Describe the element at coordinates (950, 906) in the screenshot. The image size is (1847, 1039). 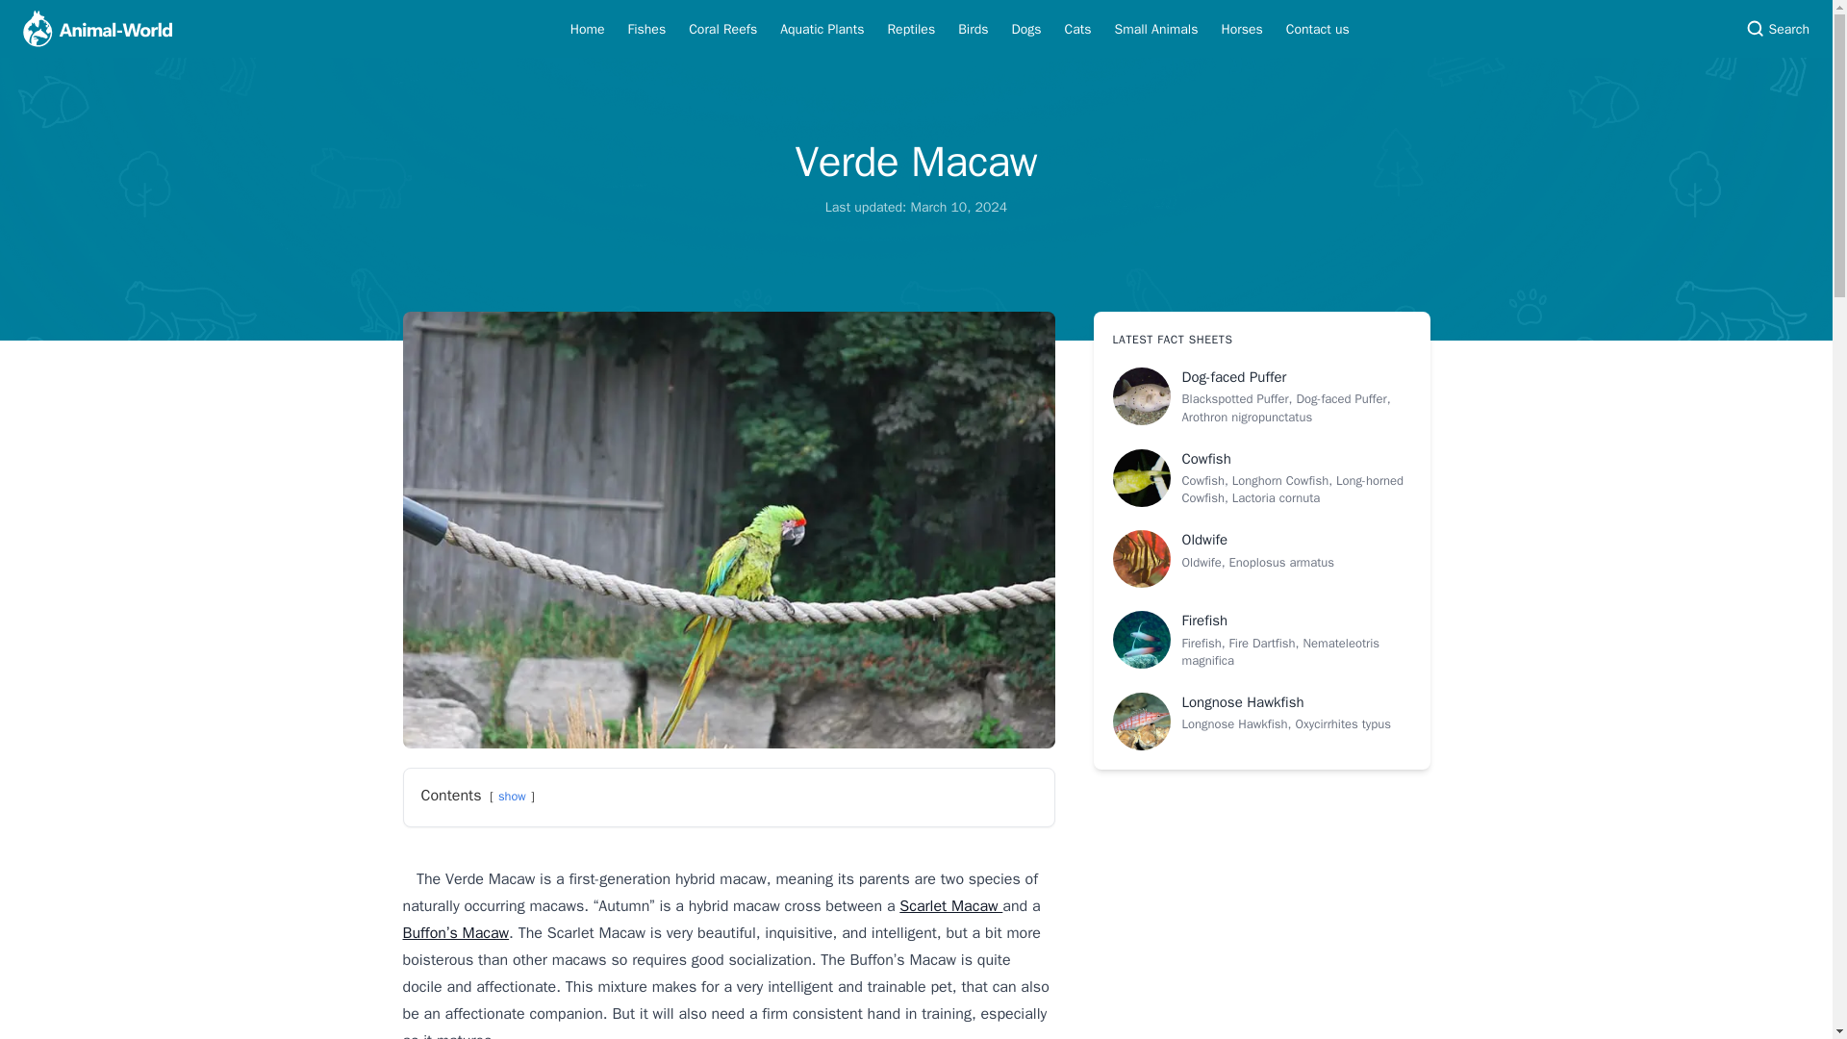
I see `Scarlet Macaw` at that location.